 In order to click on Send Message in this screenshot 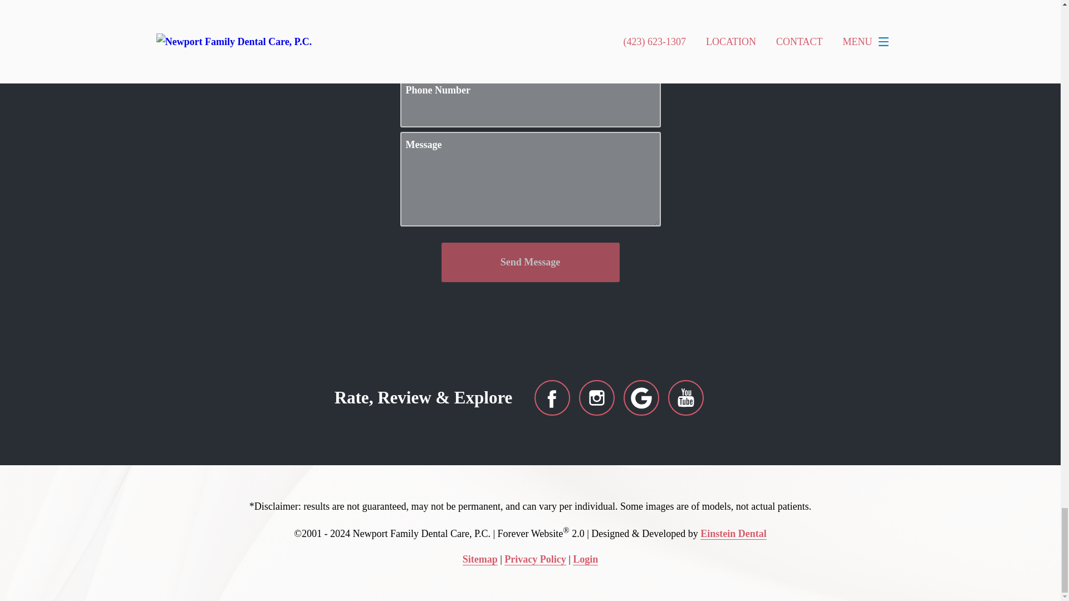, I will do `click(529, 262)`.